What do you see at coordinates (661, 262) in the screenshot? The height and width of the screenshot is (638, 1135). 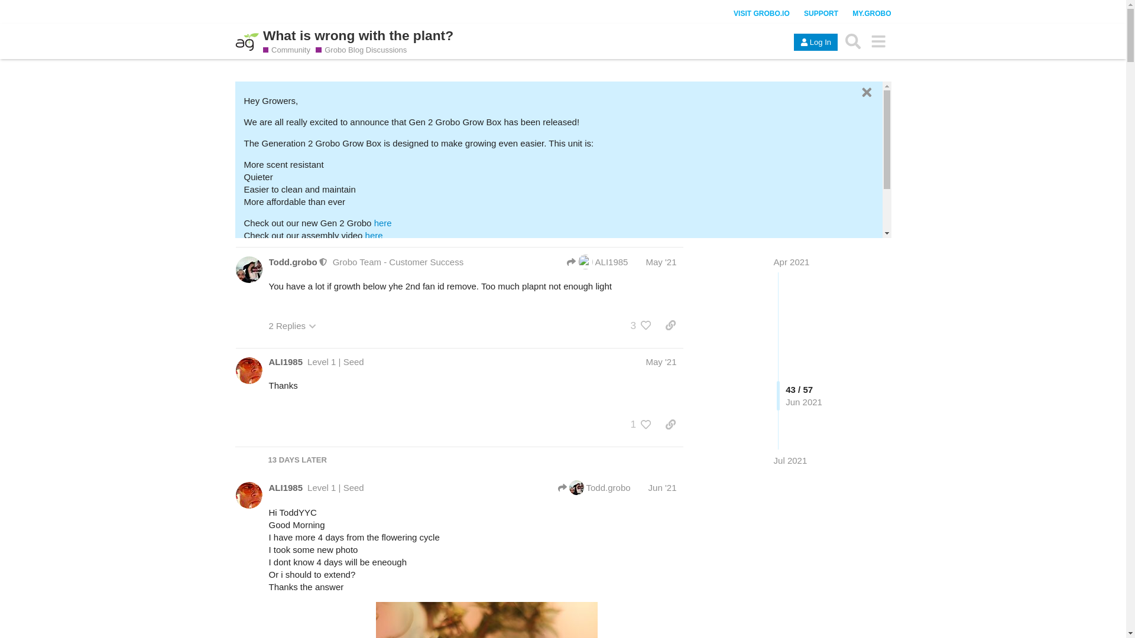 I see `May '21` at bounding box center [661, 262].